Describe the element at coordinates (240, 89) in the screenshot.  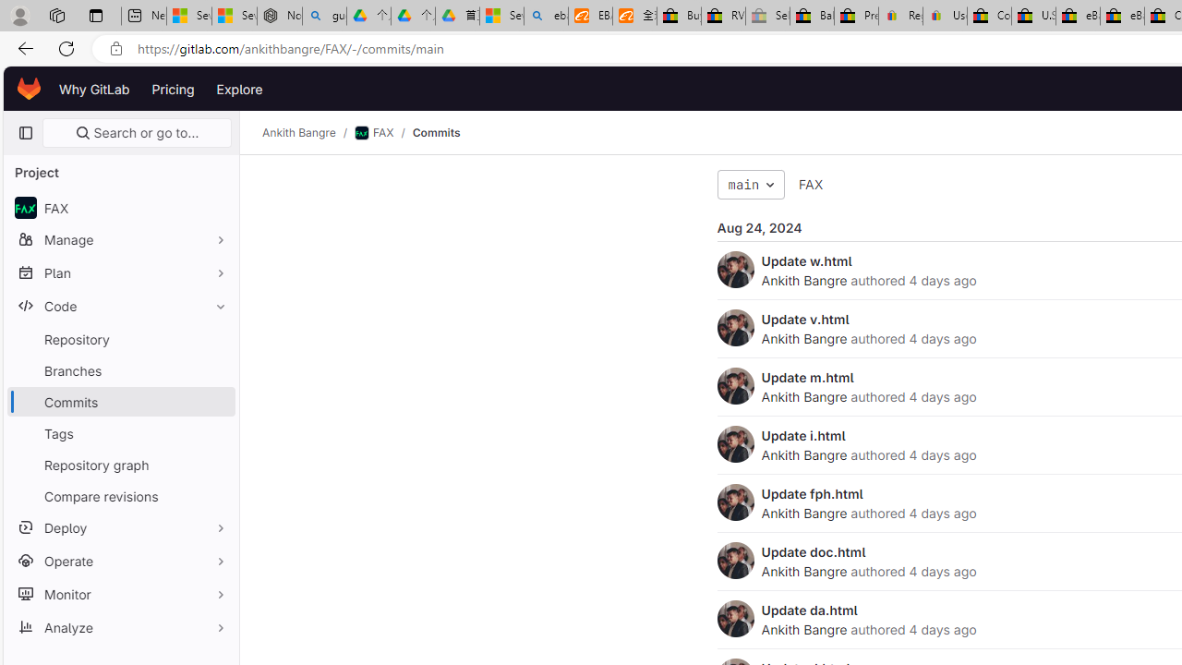
I see `Explore` at that location.